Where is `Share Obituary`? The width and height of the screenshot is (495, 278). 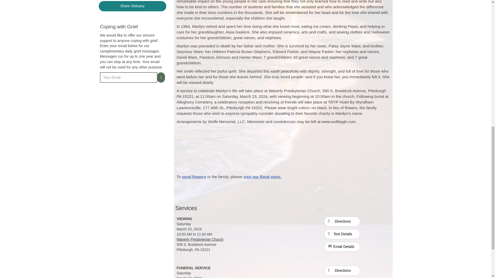 Share Obituary is located at coordinates (133, 6).